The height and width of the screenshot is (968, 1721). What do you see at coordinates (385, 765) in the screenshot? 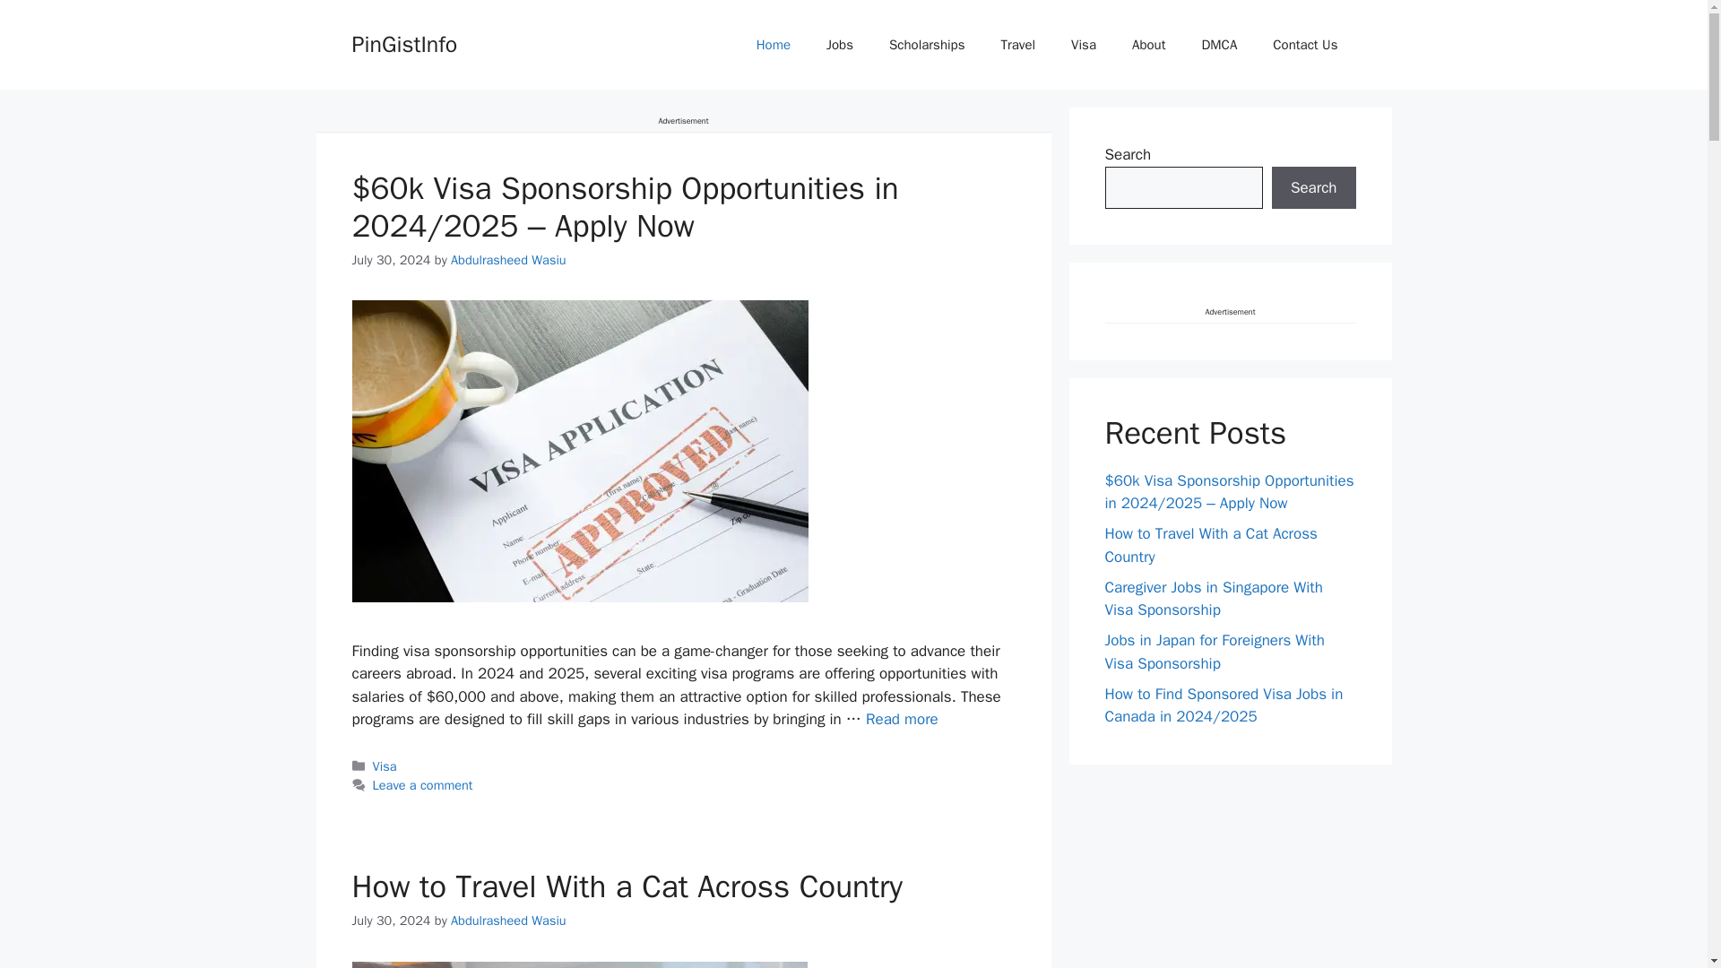
I see `Visa` at bounding box center [385, 765].